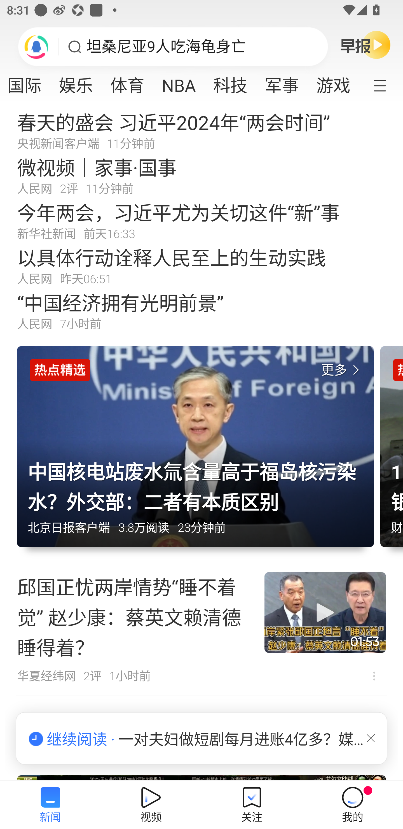  Describe the element at coordinates (166, 47) in the screenshot. I see `坦桑尼亚9人吃海龟身亡` at that location.